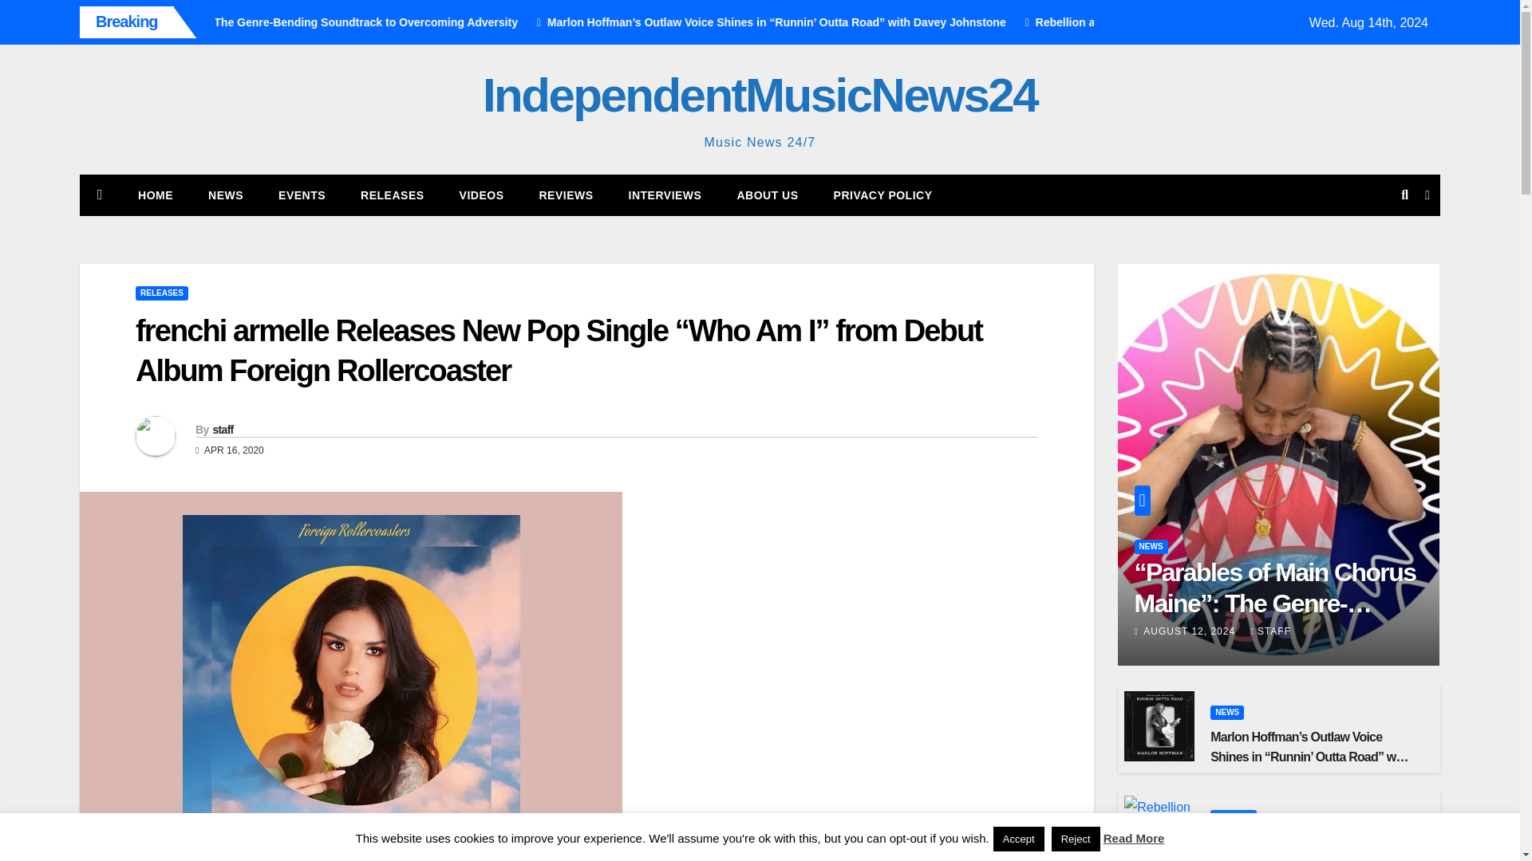 Image resolution: width=1532 pixels, height=861 pixels. Describe the element at coordinates (302, 195) in the screenshot. I see `EVENTS` at that location.